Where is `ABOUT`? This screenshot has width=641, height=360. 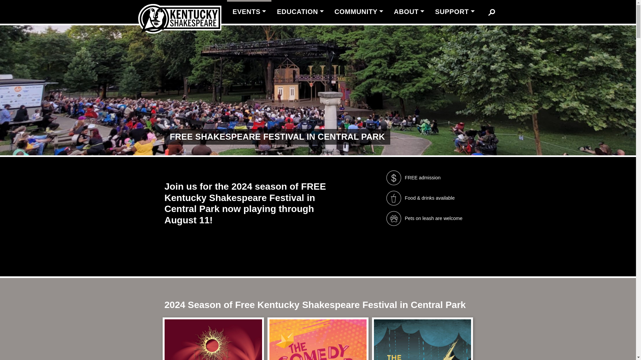
ABOUT is located at coordinates (409, 12).